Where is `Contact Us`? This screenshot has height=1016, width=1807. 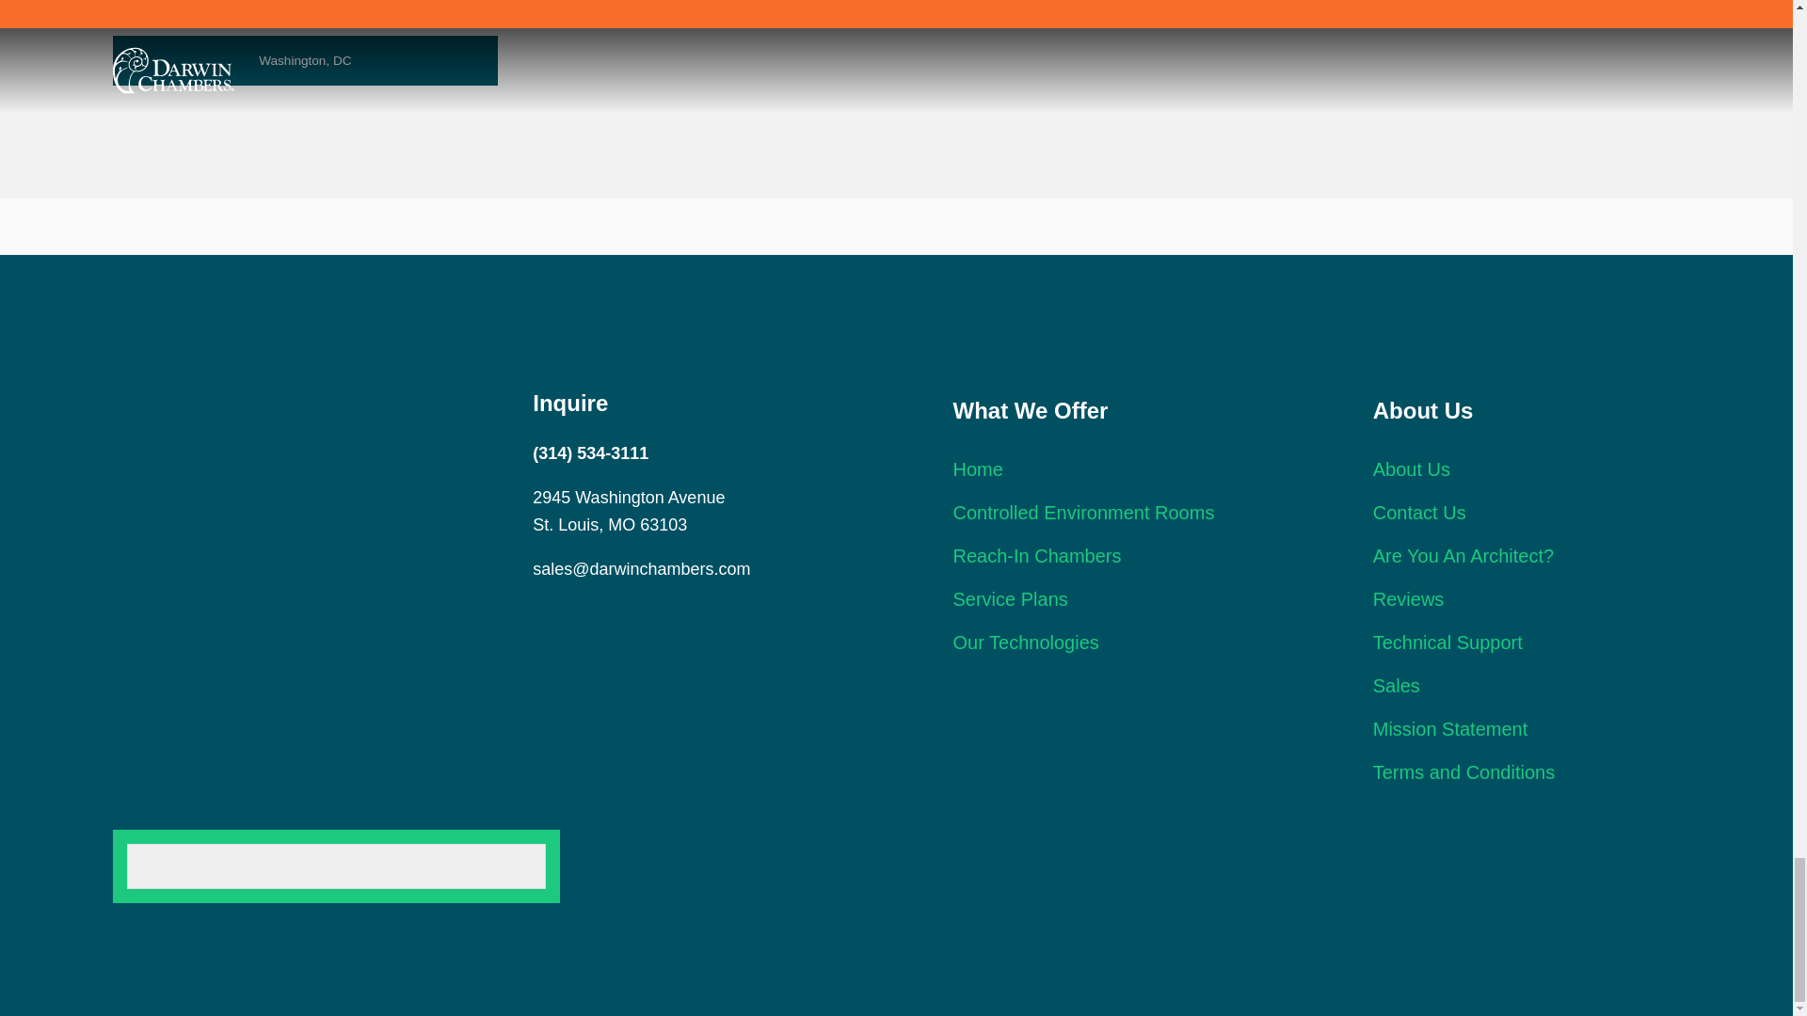 Contact Us is located at coordinates (1419, 512).